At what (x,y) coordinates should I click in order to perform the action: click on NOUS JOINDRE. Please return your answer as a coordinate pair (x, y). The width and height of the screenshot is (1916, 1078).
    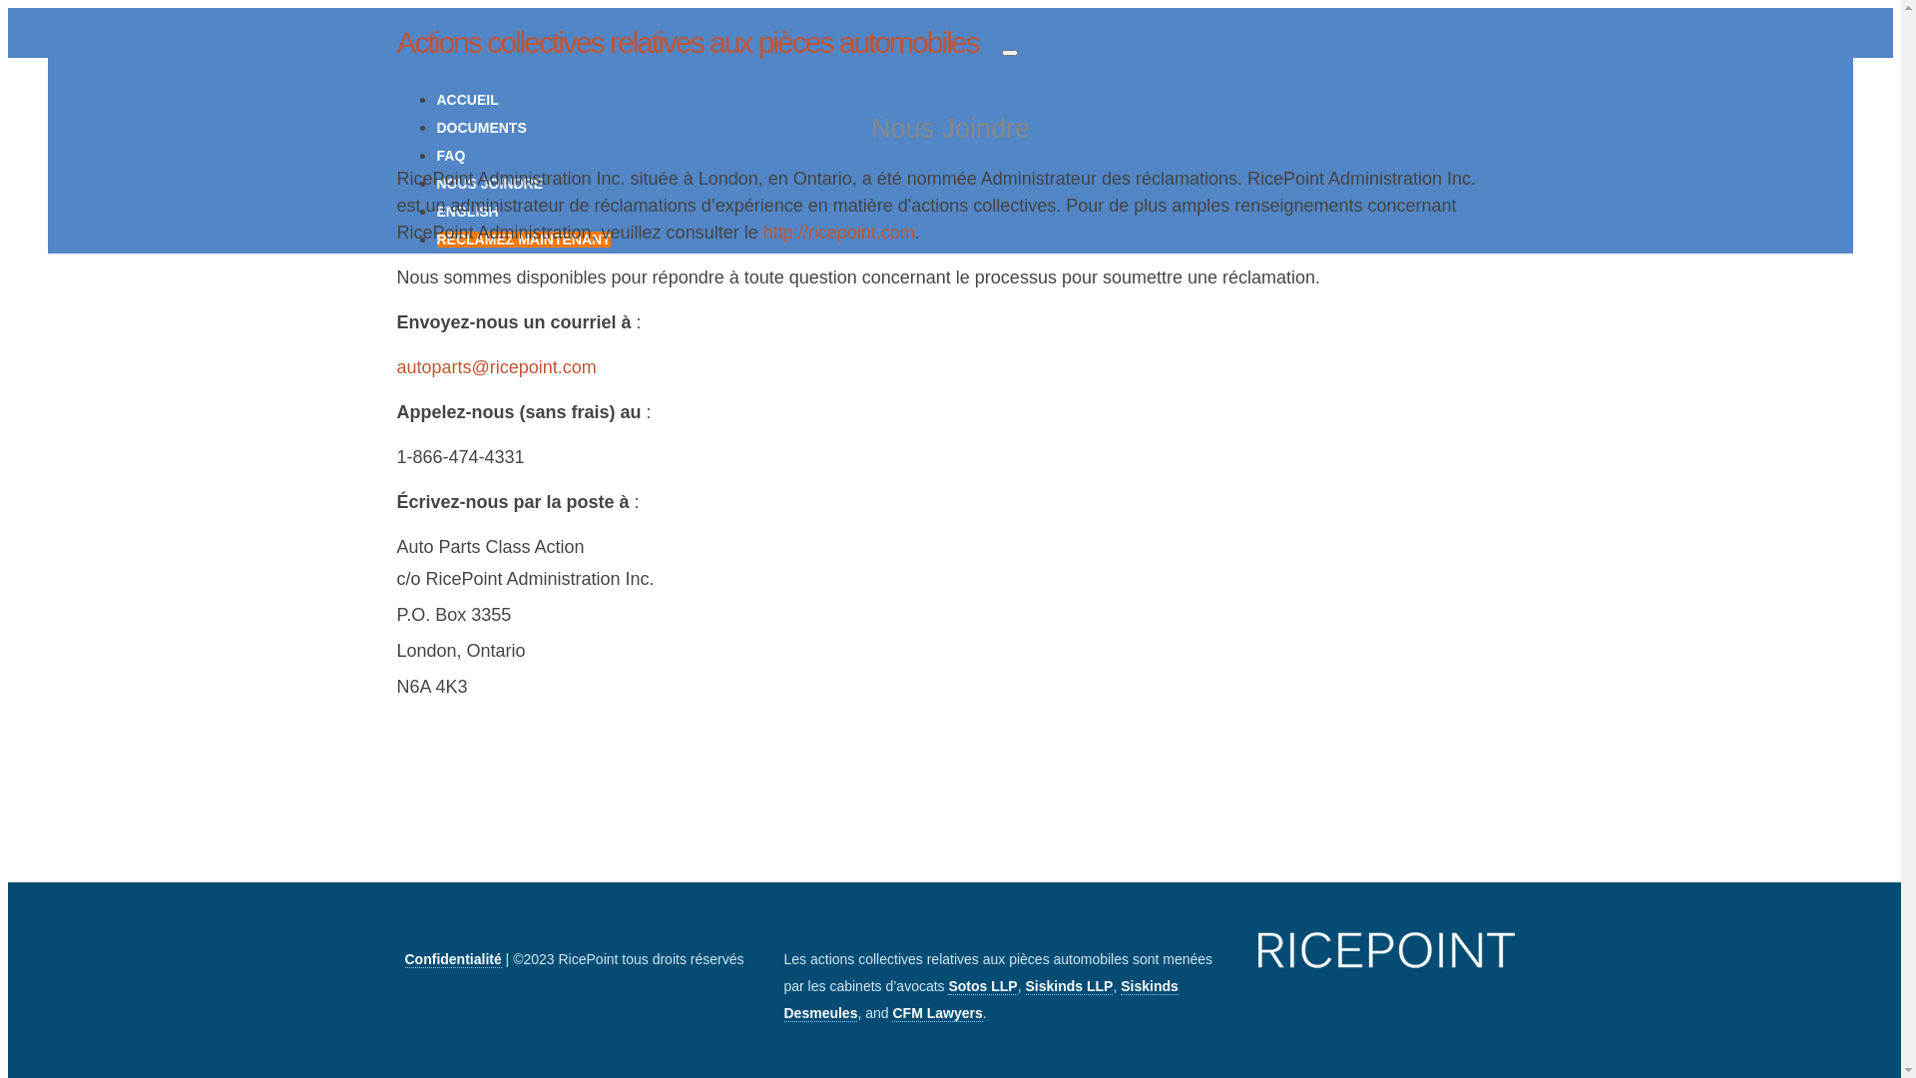
    Looking at the image, I should click on (491, 184).